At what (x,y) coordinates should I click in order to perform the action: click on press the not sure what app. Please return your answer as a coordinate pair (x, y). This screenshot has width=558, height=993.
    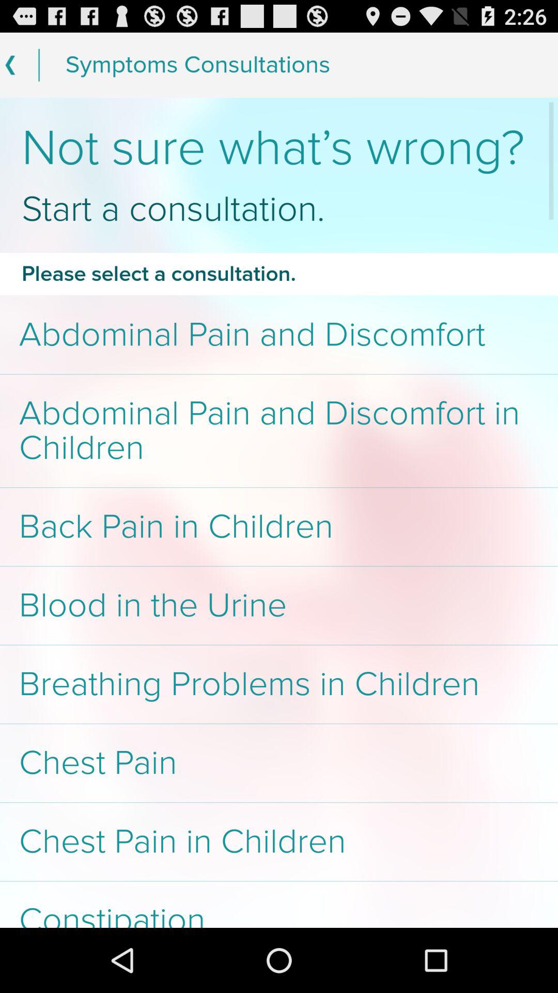
    Looking at the image, I should click on (279, 148).